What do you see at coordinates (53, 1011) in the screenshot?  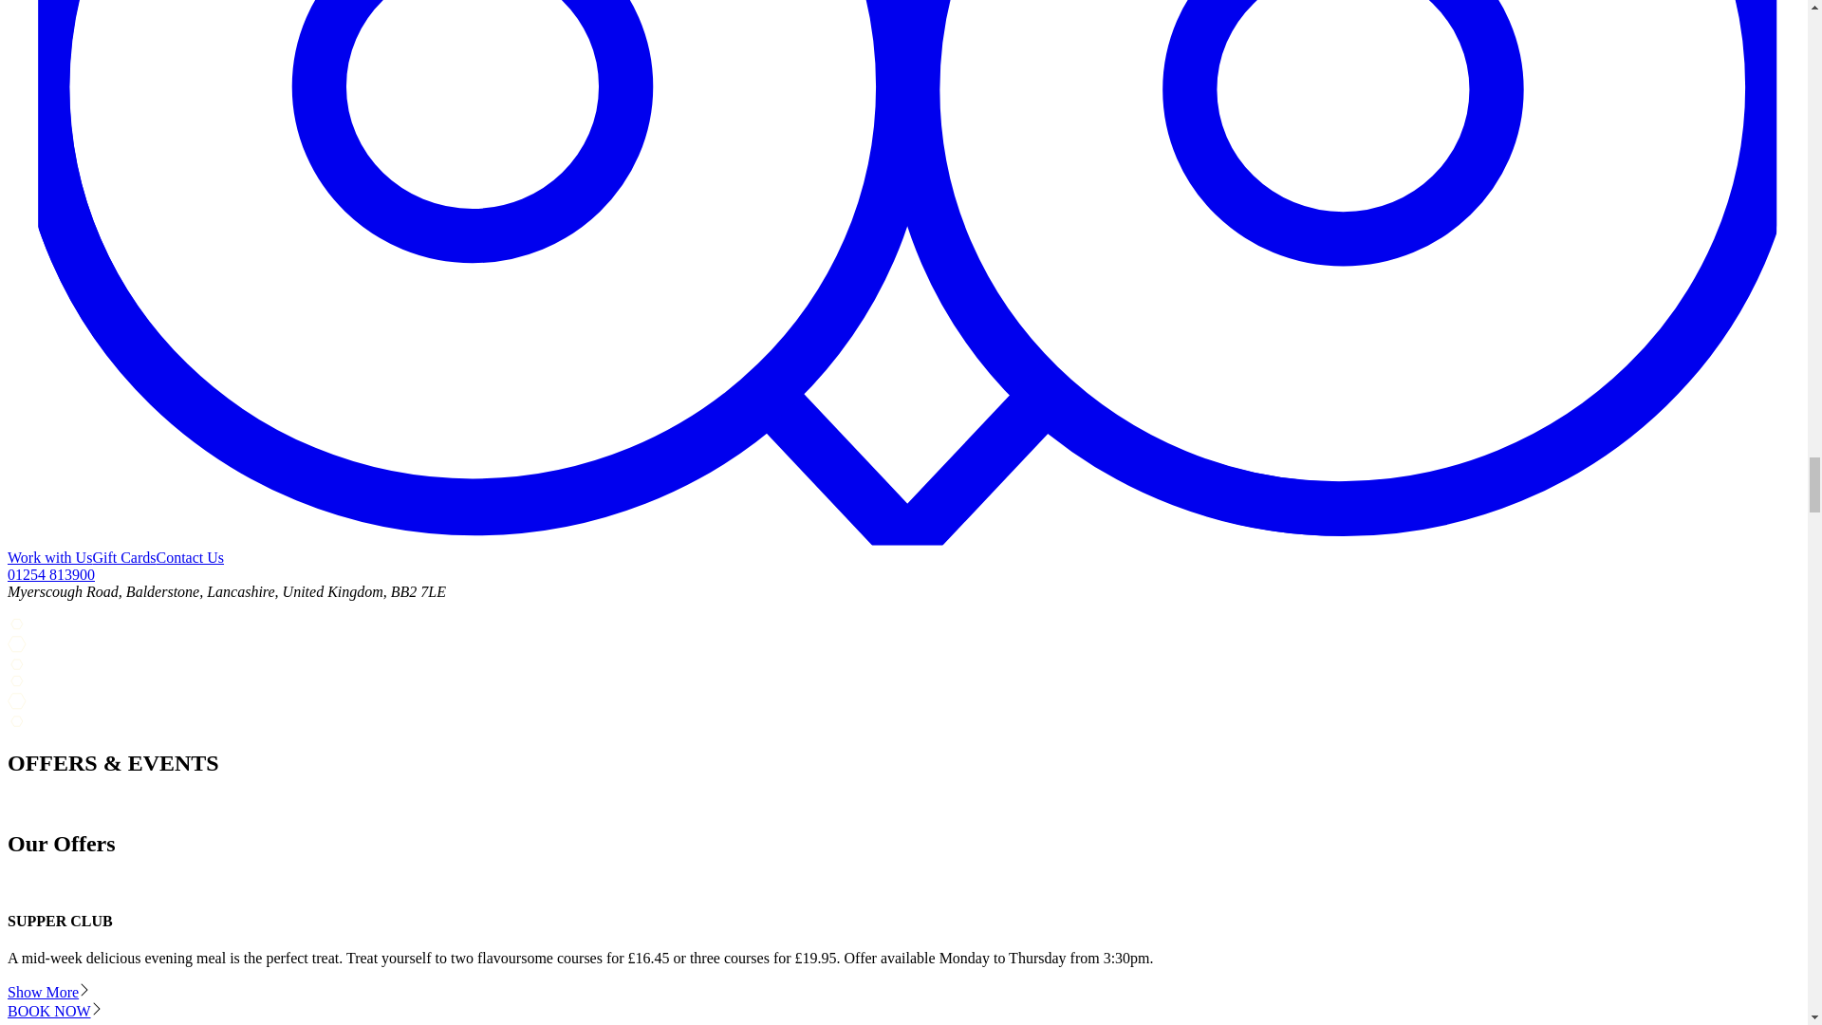 I see `BOOK NOW` at bounding box center [53, 1011].